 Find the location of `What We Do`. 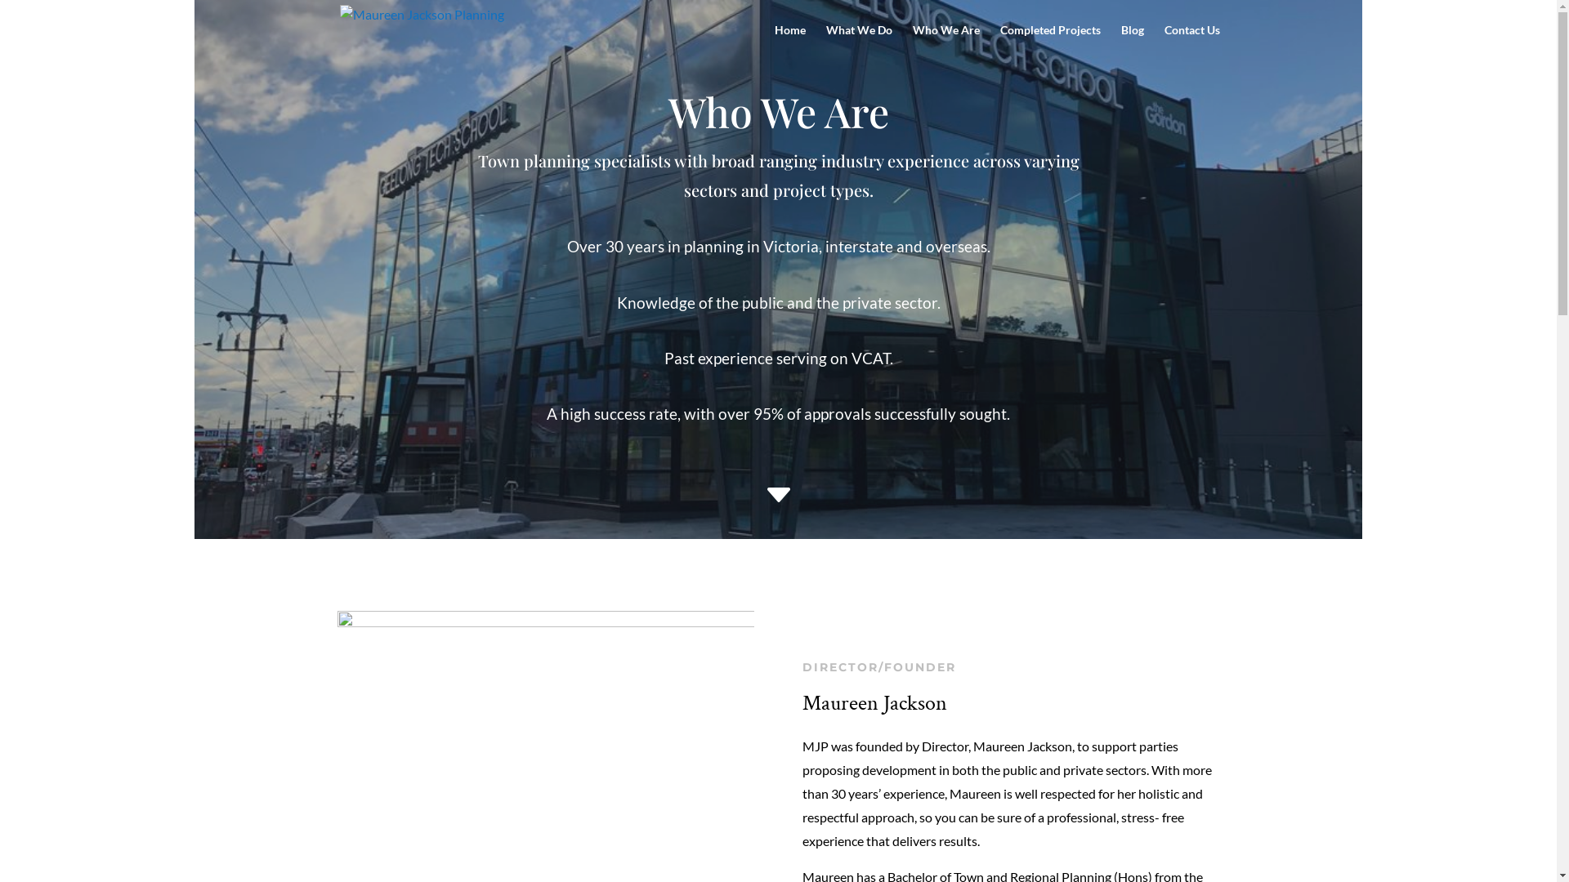

What We Do is located at coordinates (858, 42).